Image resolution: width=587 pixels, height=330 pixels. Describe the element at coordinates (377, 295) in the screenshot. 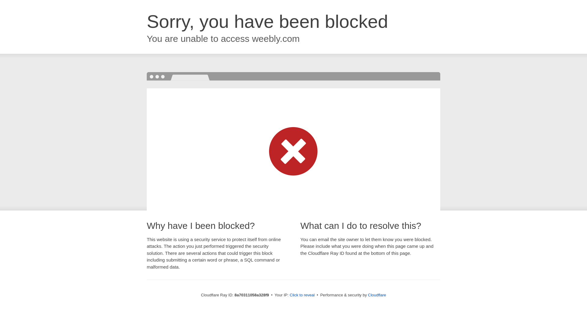

I see `Cloudflare` at that location.